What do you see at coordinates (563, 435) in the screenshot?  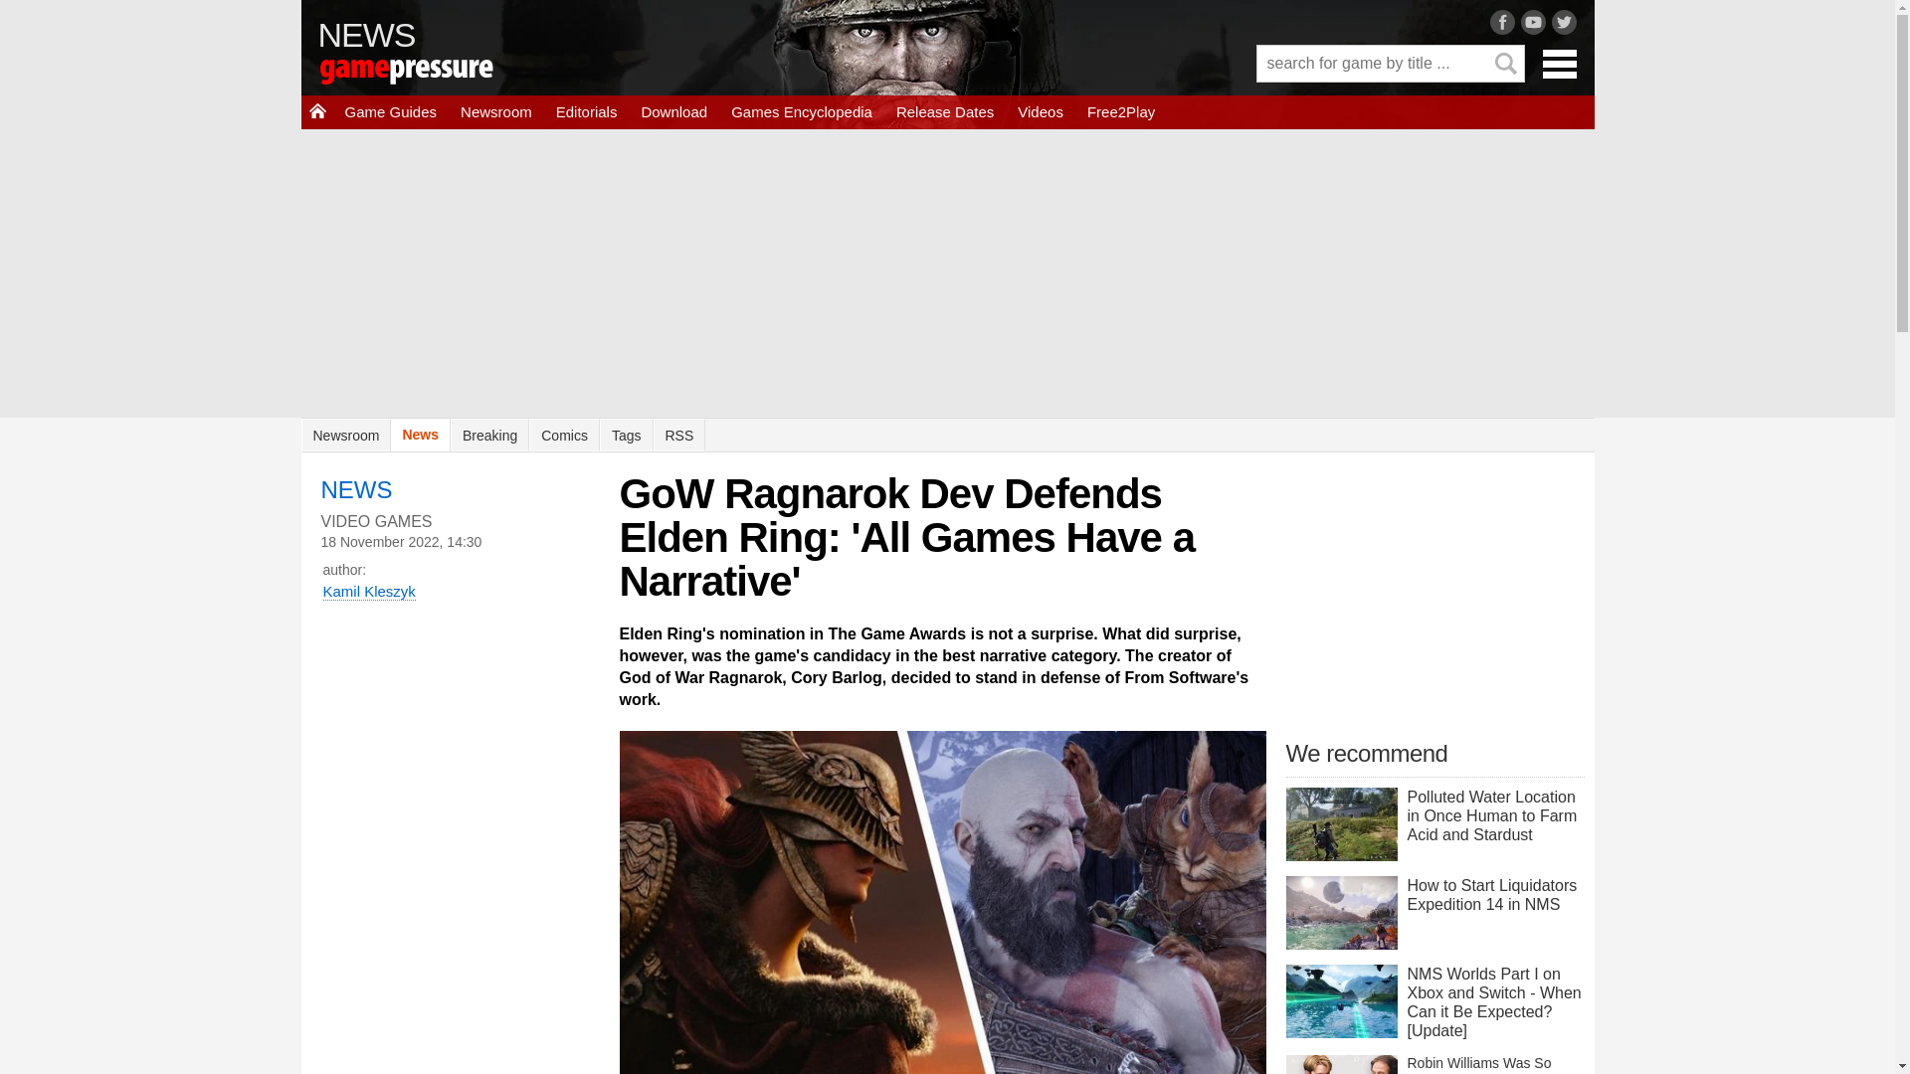 I see `Comics` at bounding box center [563, 435].